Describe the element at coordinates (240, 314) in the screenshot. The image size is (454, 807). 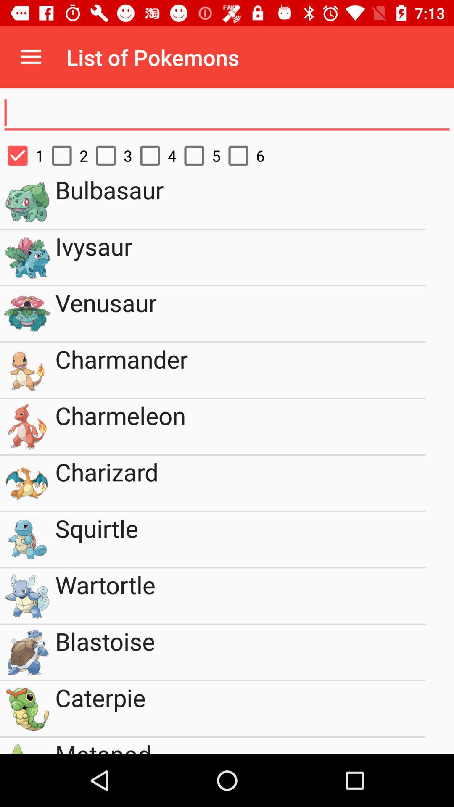
I see `turn on venusaur` at that location.